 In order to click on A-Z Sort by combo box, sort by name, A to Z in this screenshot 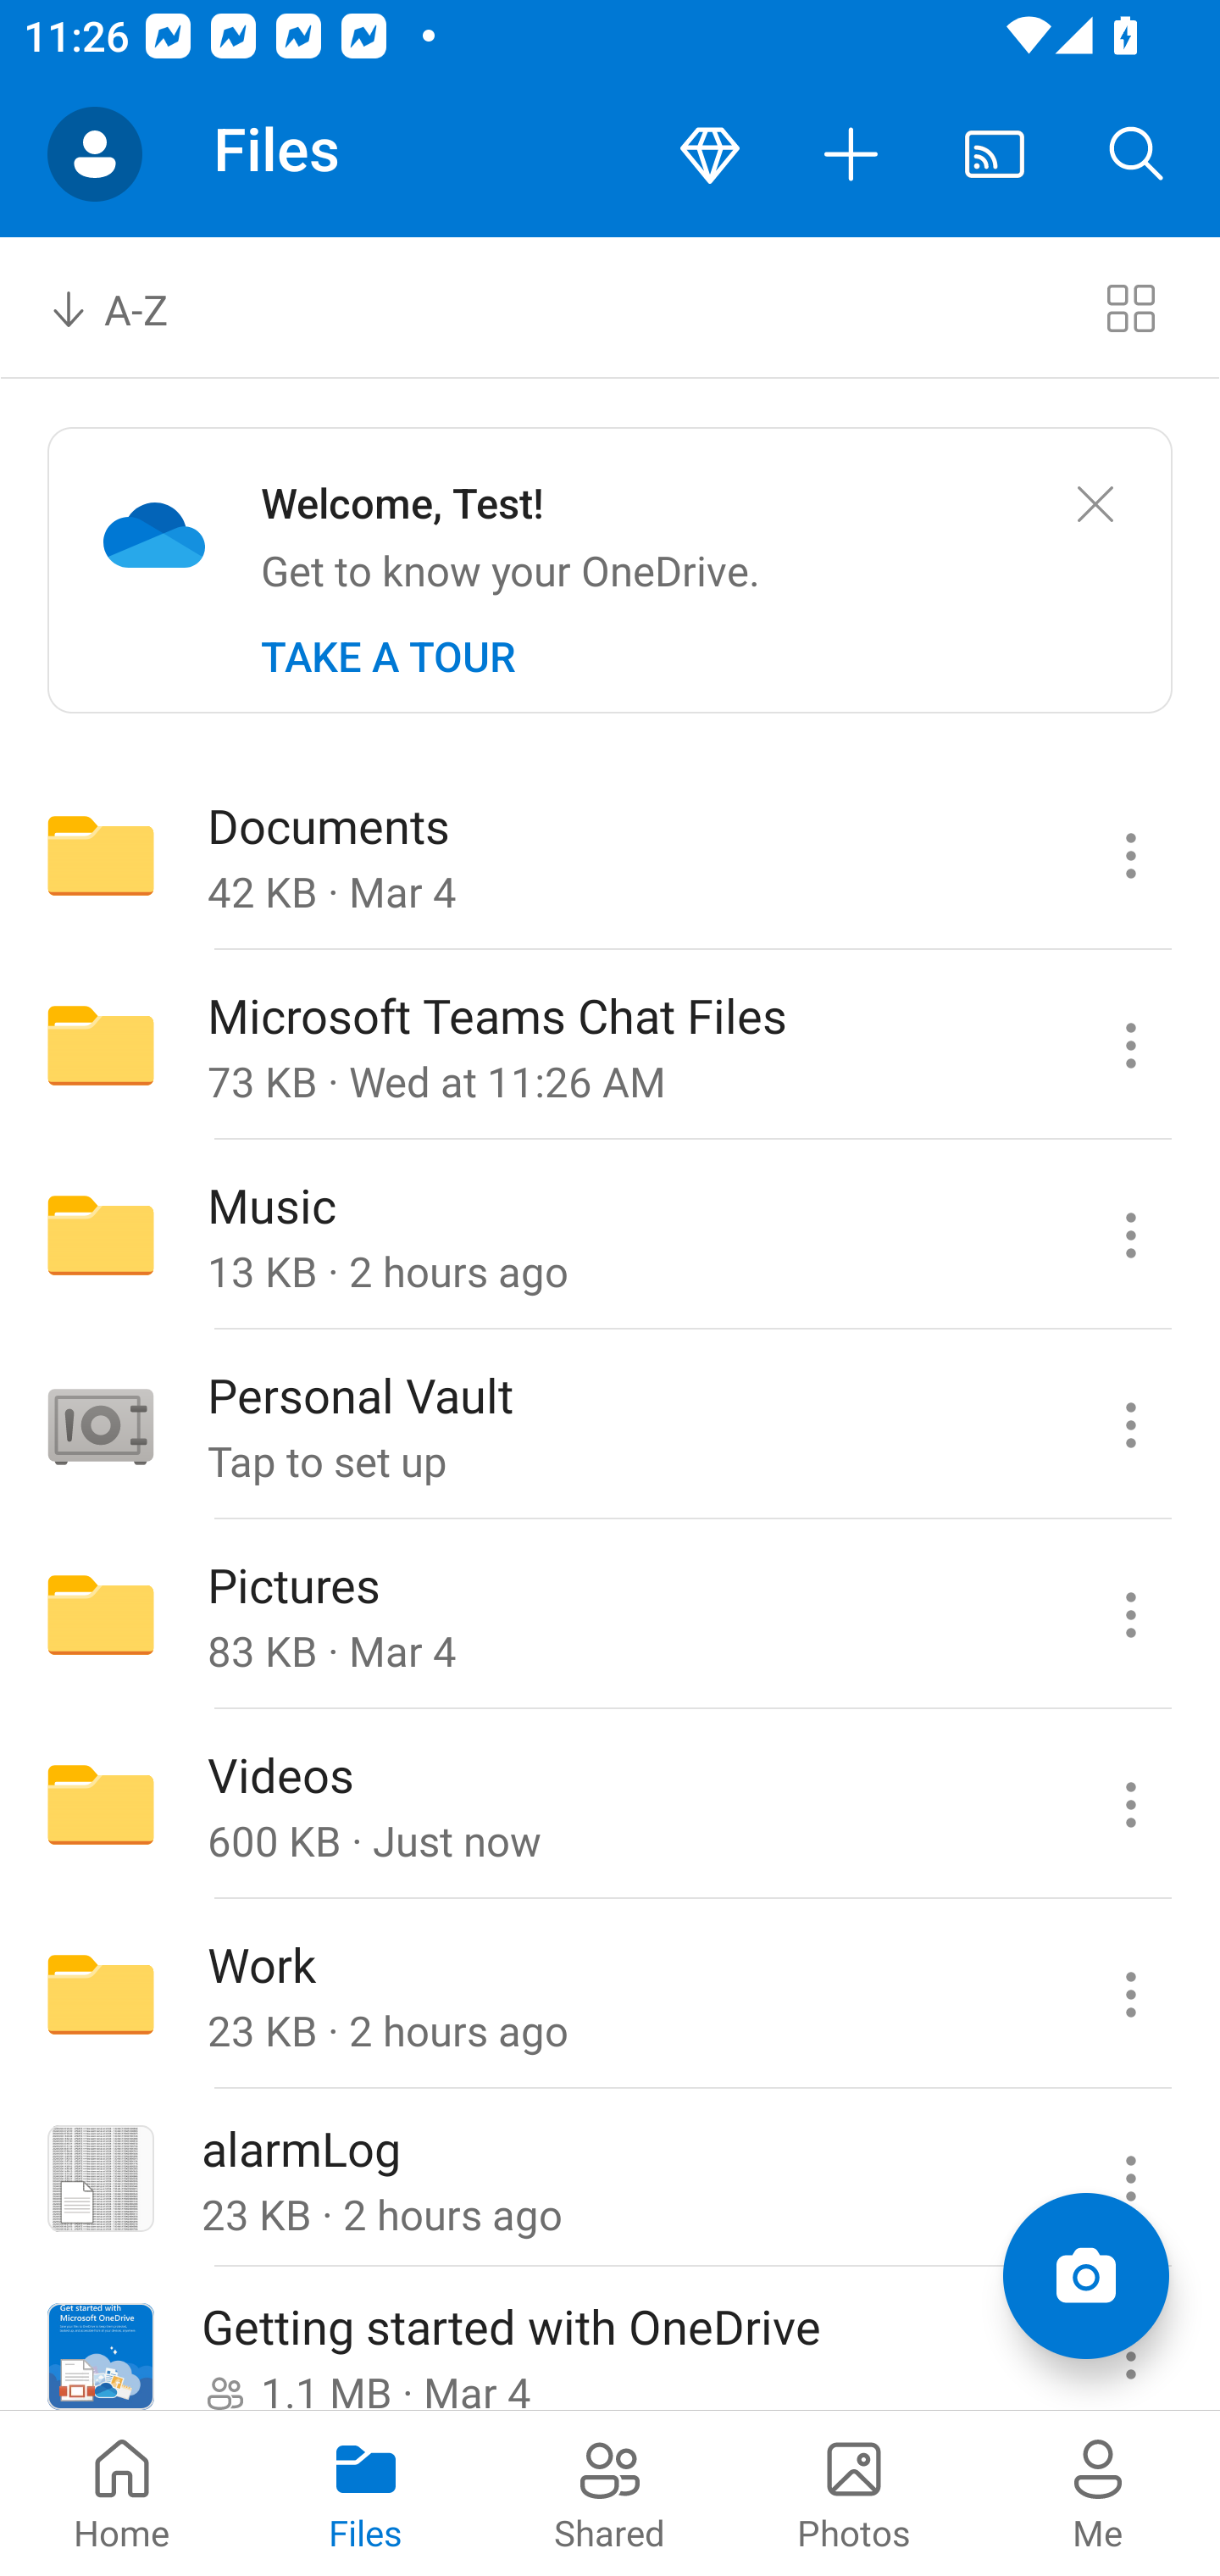, I will do `click(132, 307)`.